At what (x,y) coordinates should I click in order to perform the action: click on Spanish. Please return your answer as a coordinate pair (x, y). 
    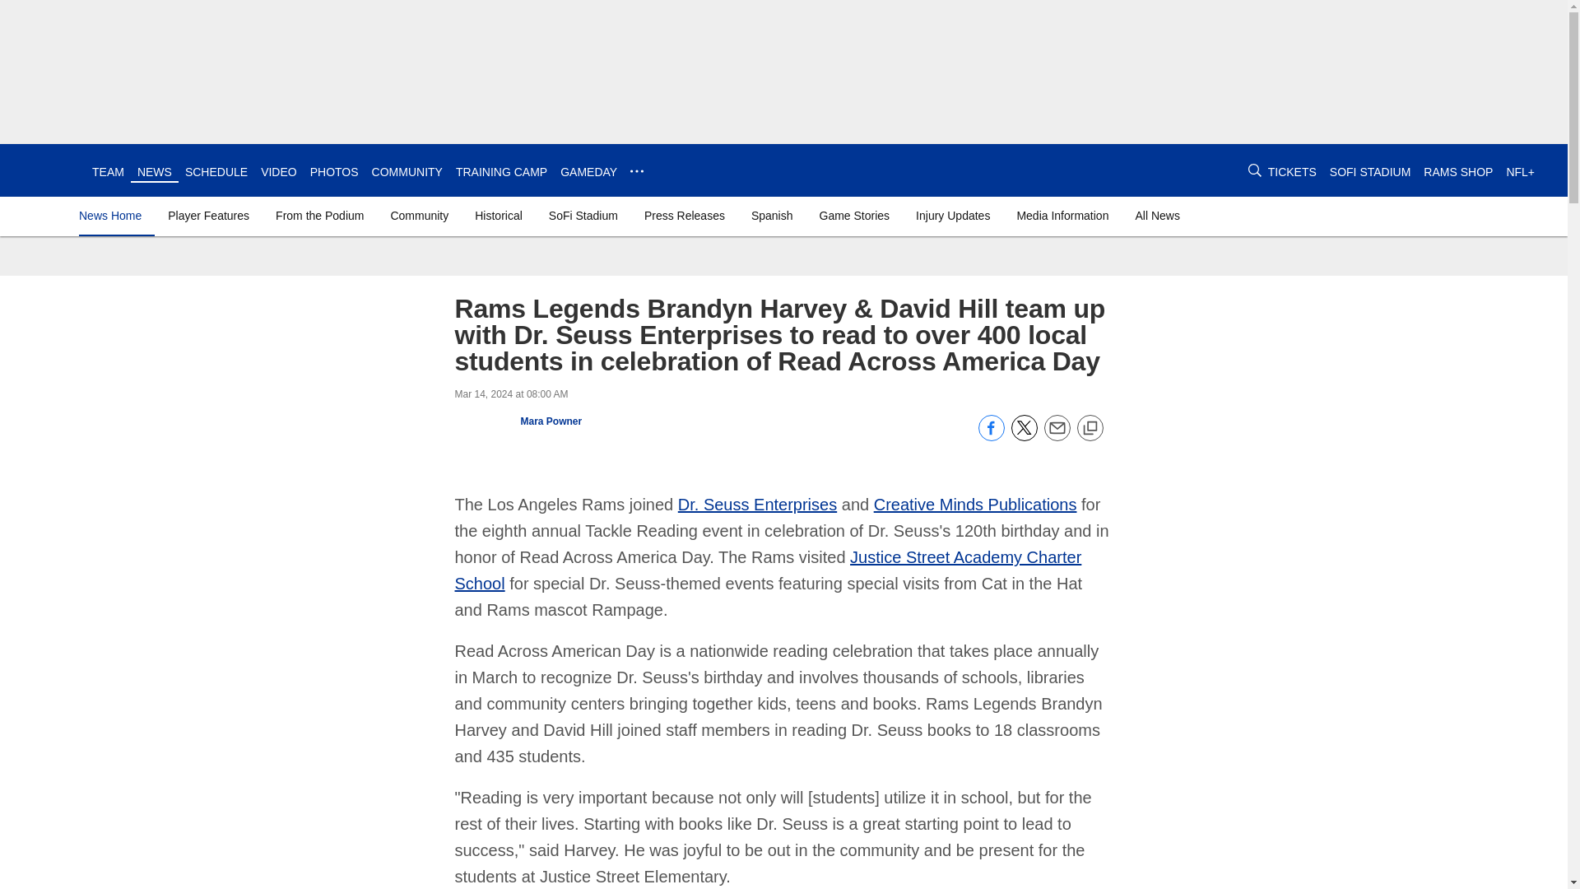
    Looking at the image, I should click on (772, 216).